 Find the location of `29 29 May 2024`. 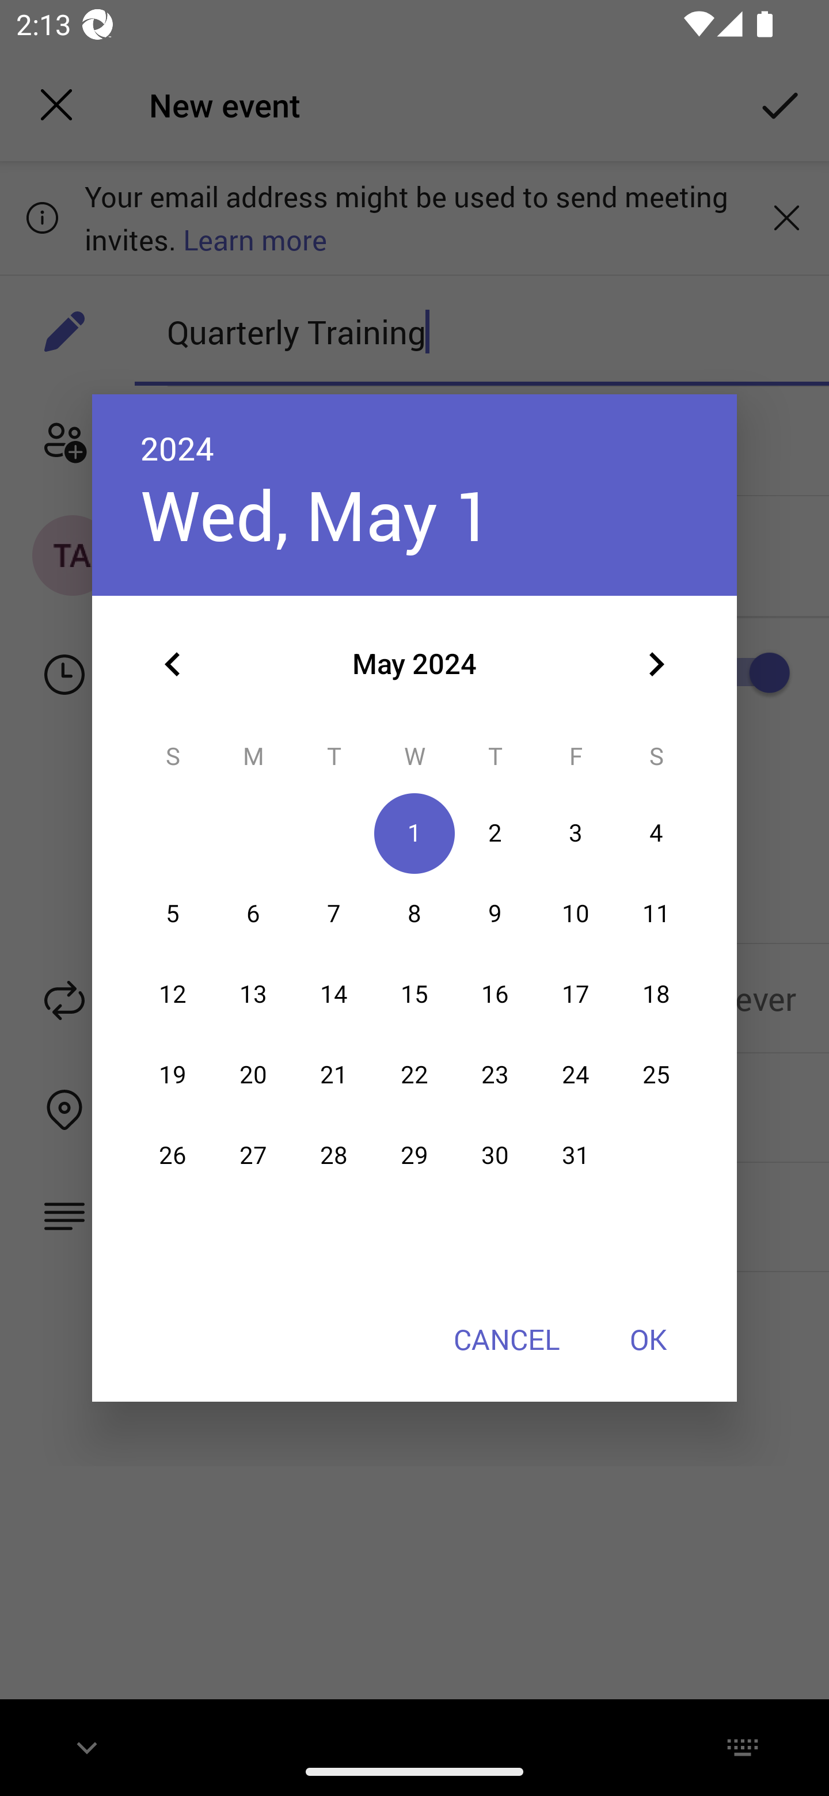

29 29 May 2024 is located at coordinates (414, 1155).